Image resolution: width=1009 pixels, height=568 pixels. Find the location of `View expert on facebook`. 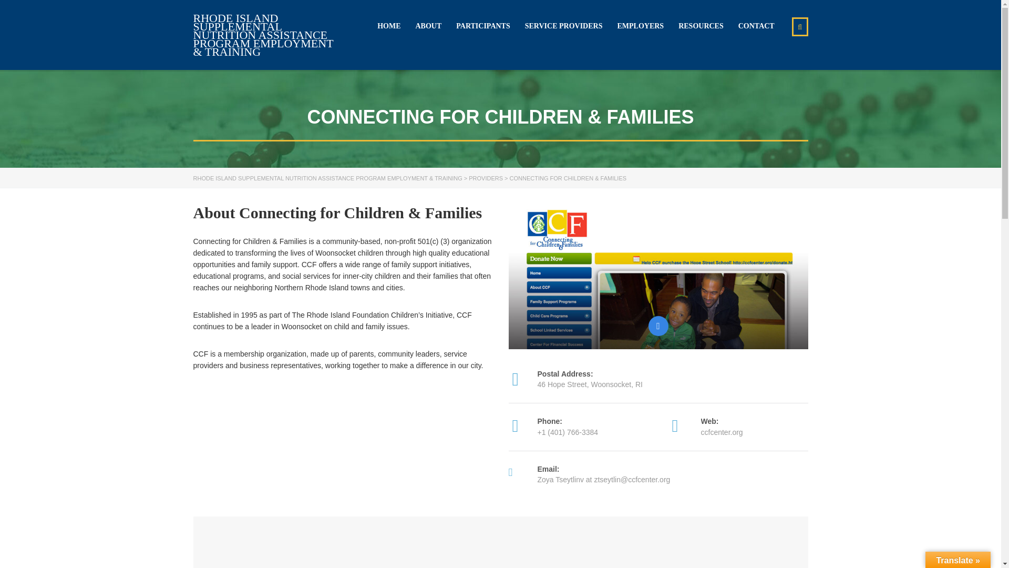

View expert on facebook is located at coordinates (658, 326).